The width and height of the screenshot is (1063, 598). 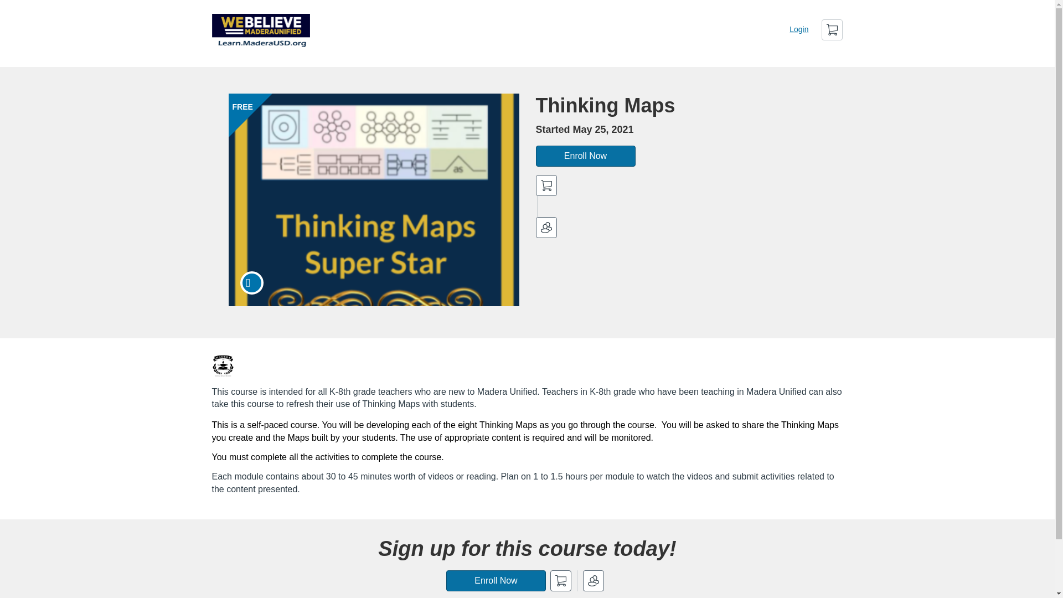 What do you see at coordinates (223, 366) in the screenshot?
I see `Madera Unified` at bounding box center [223, 366].